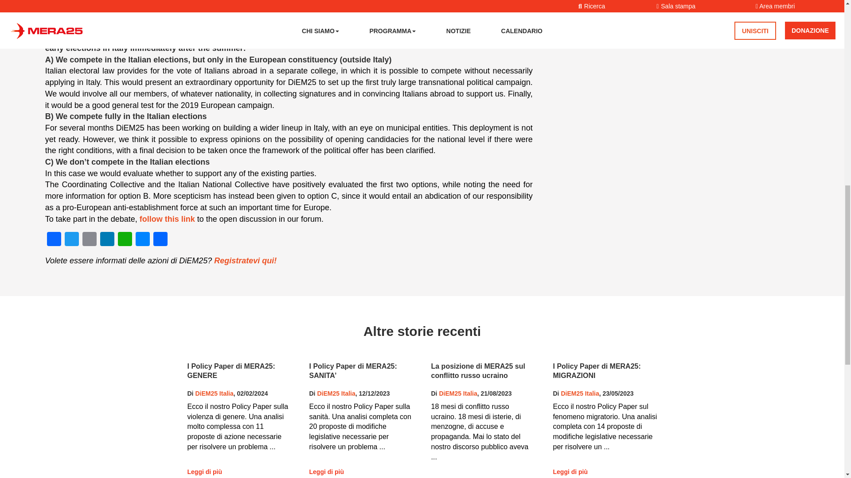 This screenshot has height=478, width=851. Describe the element at coordinates (142, 240) in the screenshot. I see `Messenger` at that location.